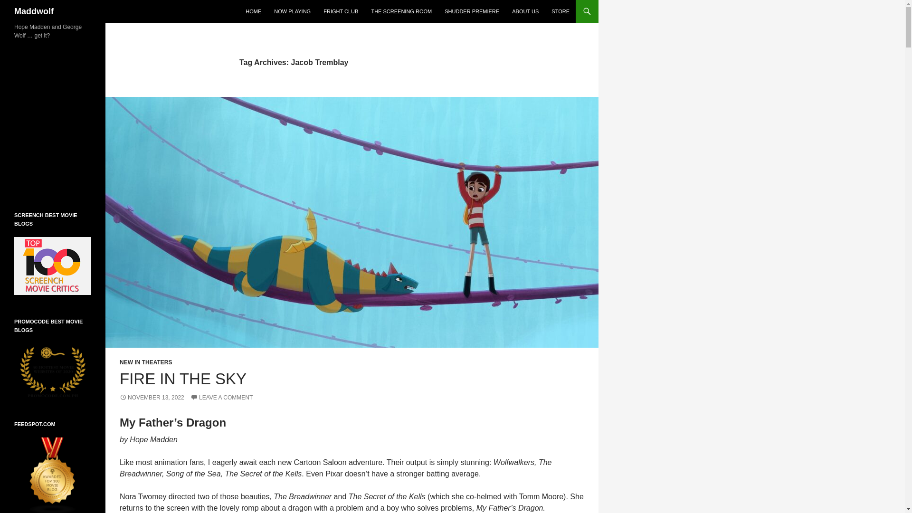 The image size is (912, 513). What do you see at coordinates (145, 362) in the screenshot?
I see `NEW IN THEATERS` at bounding box center [145, 362].